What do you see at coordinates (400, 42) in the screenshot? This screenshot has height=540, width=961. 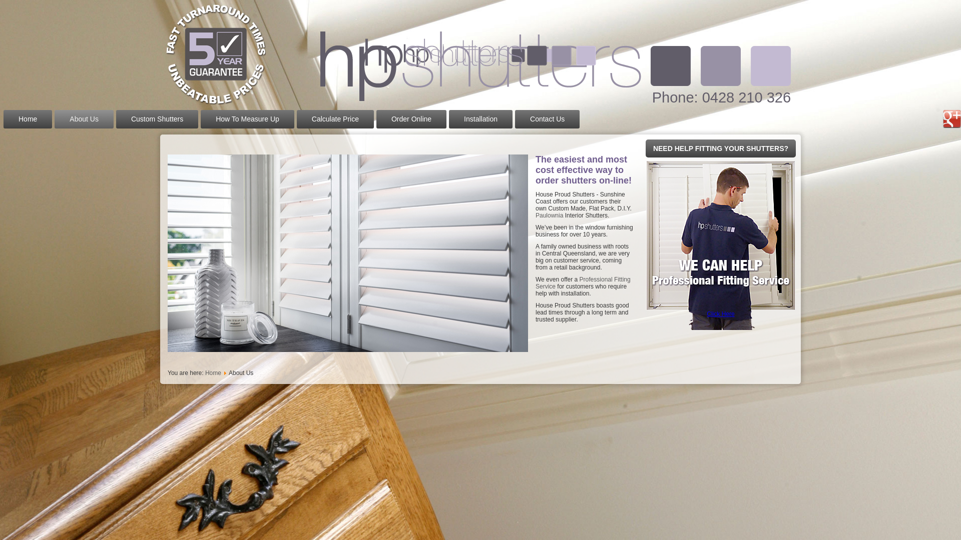 I see `House Proud Shutters` at bounding box center [400, 42].